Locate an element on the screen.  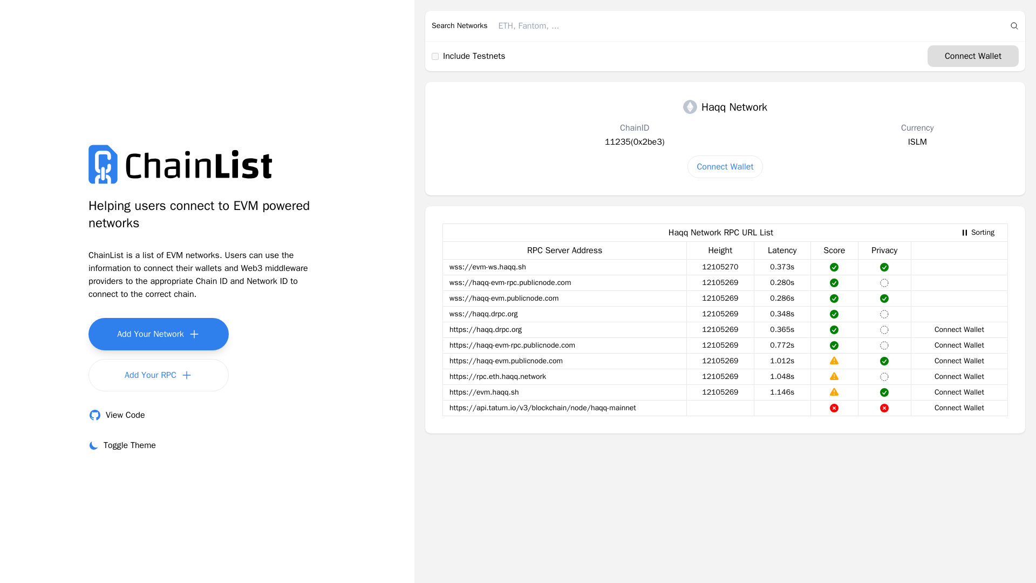
Connect Wallet is located at coordinates (959, 392).